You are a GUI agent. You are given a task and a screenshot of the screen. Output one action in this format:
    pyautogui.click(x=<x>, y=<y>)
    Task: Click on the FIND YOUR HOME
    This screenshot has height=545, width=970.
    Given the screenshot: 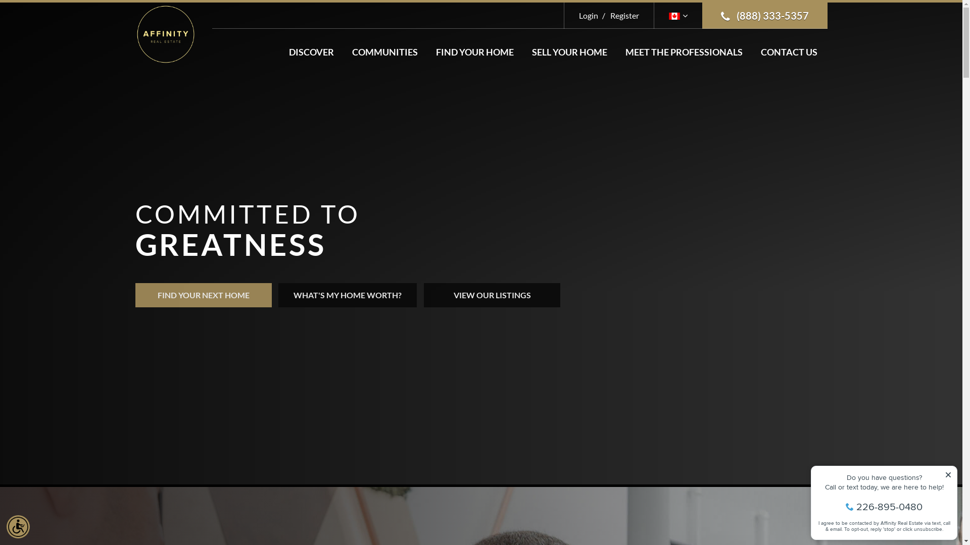 What is the action you would take?
    pyautogui.click(x=474, y=52)
    